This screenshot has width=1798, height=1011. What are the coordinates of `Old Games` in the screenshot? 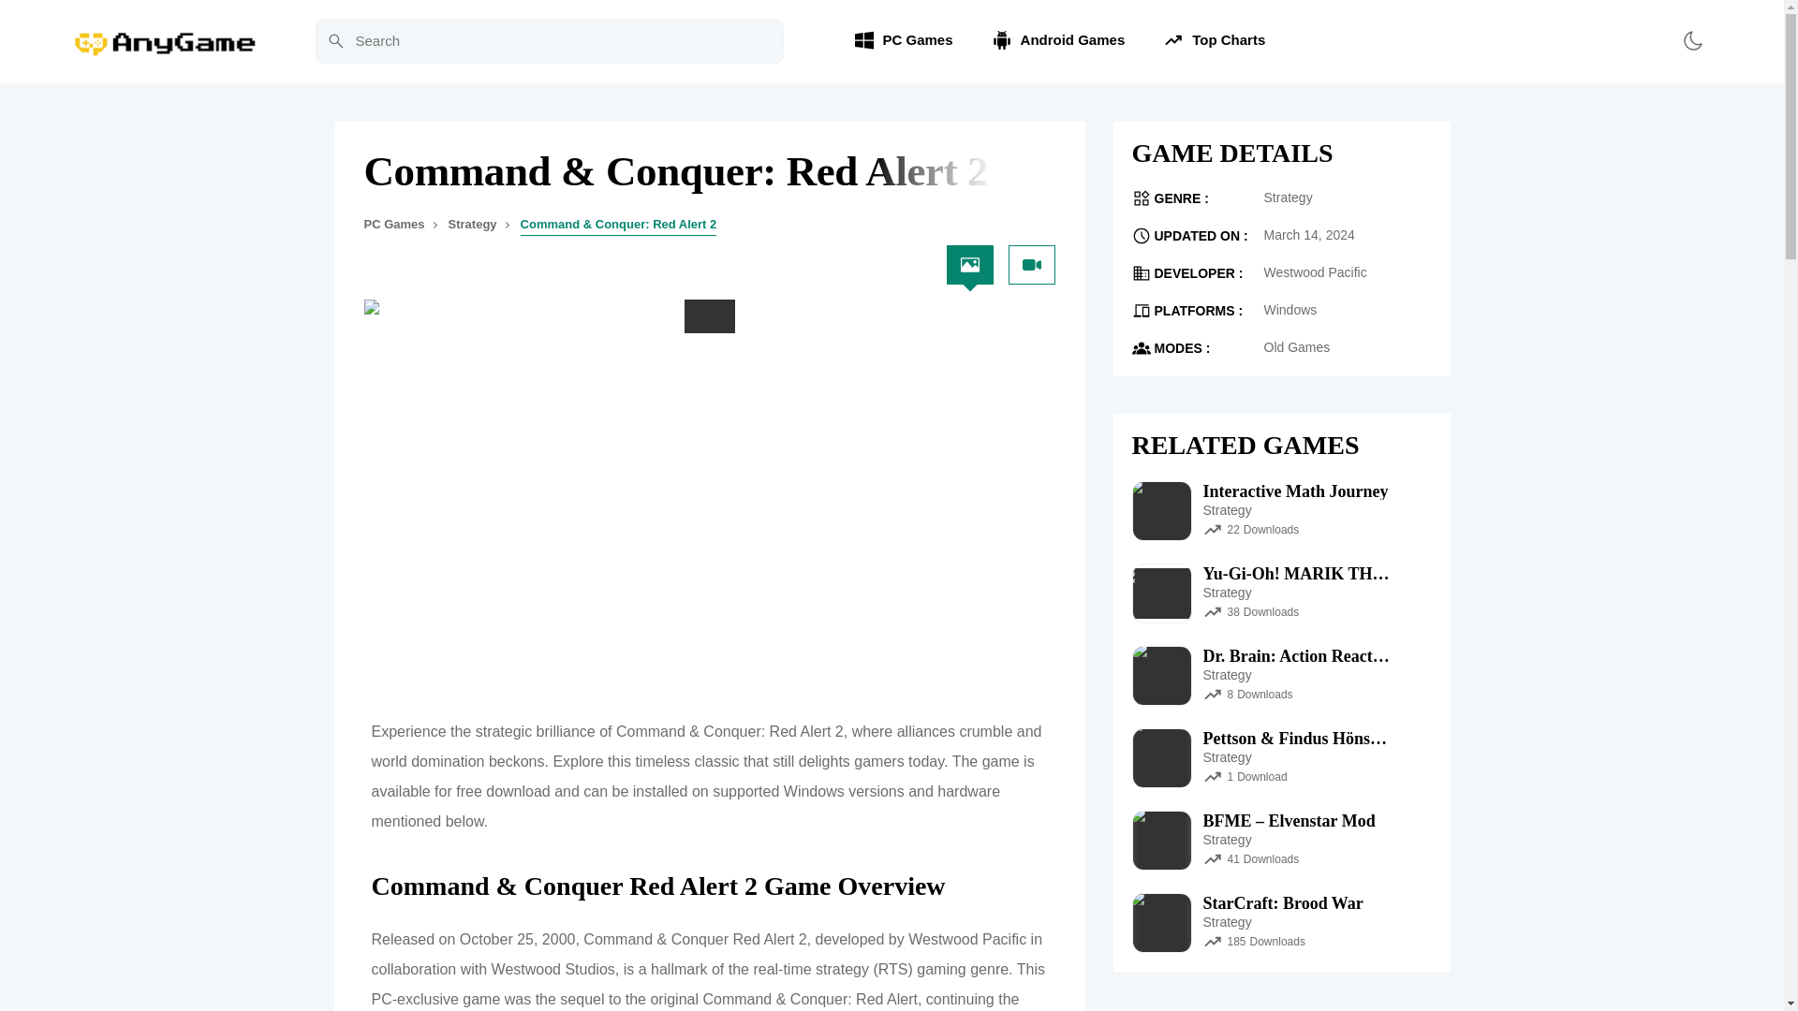 It's located at (1296, 346).